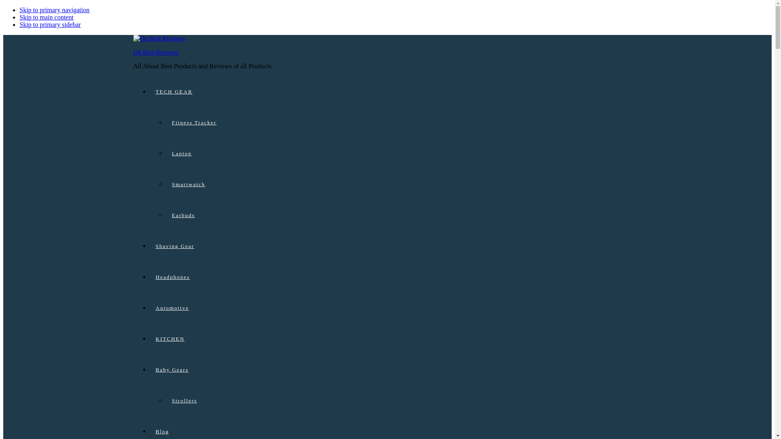 This screenshot has width=781, height=439. Describe the element at coordinates (46, 17) in the screenshot. I see `Skip to main content` at that location.